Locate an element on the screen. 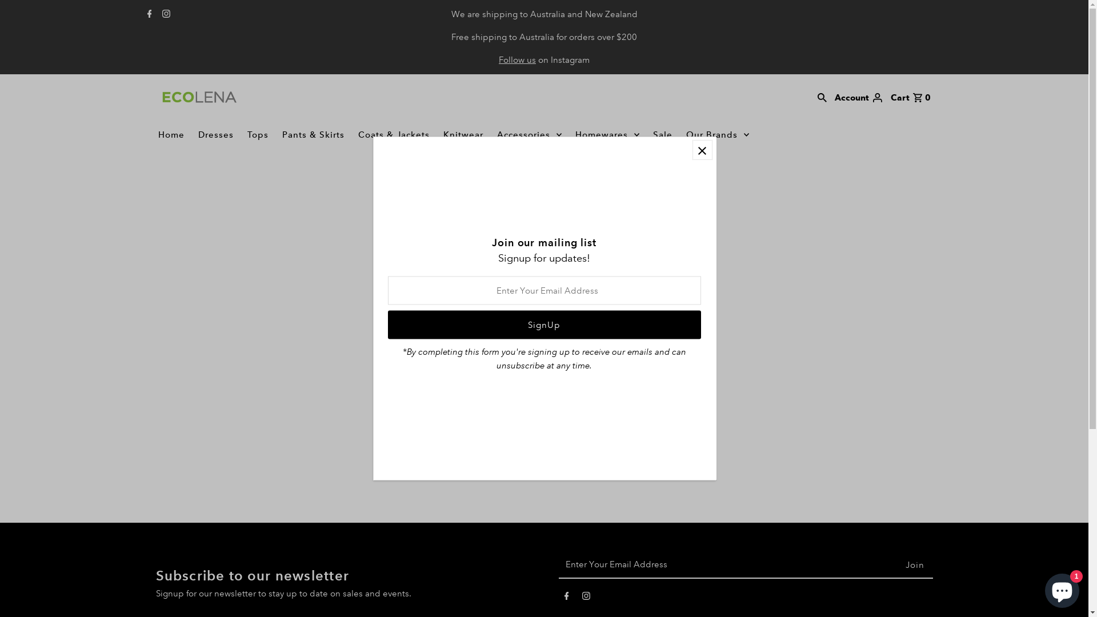 The image size is (1097, 617). SignUp is located at coordinates (544, 325).